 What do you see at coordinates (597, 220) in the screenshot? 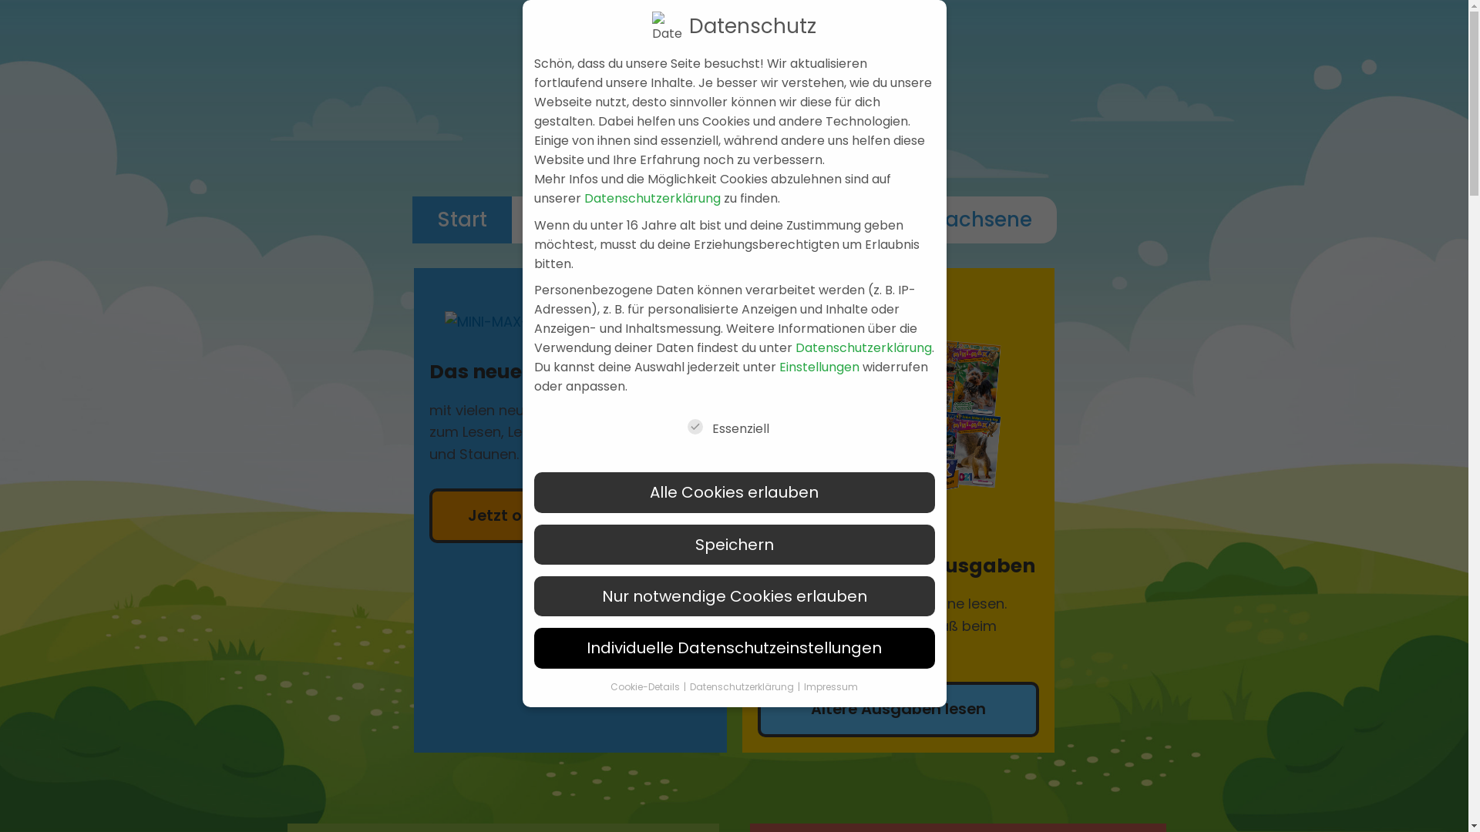
I see `Schreib uns` at bounding box center [597, 220].